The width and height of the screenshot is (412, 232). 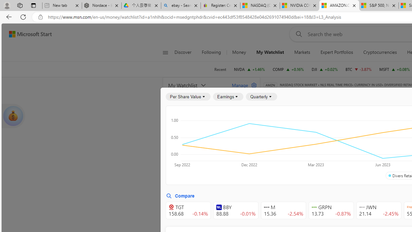 I want to click on ebay - Search, so click(x=181, y=6).